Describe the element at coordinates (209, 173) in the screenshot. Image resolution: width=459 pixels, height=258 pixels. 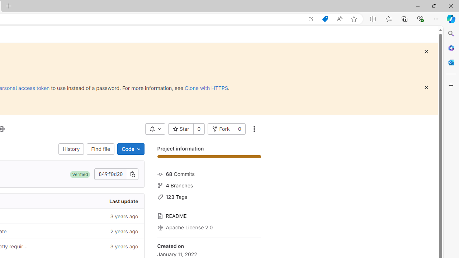
I see `68 Commits` at that location.